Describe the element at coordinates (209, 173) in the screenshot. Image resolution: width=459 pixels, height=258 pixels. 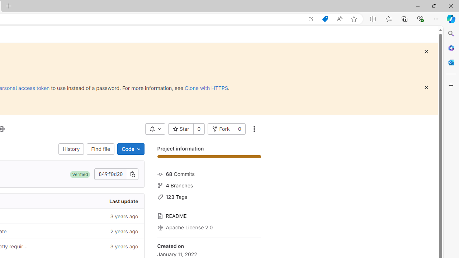
I see `68 Commits` at that location.